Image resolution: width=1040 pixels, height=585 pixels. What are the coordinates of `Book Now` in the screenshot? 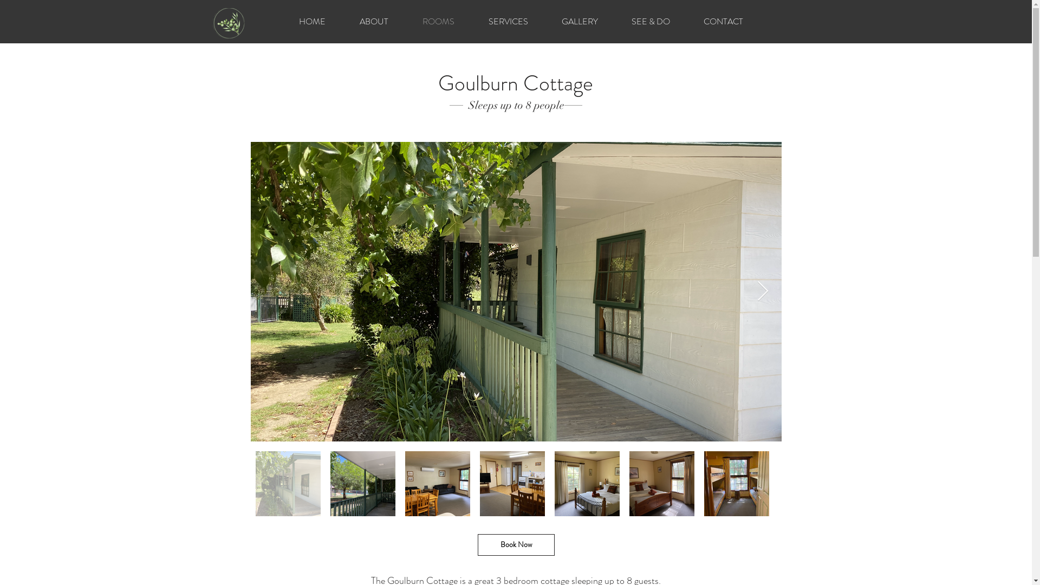 It's located at (516, 545).